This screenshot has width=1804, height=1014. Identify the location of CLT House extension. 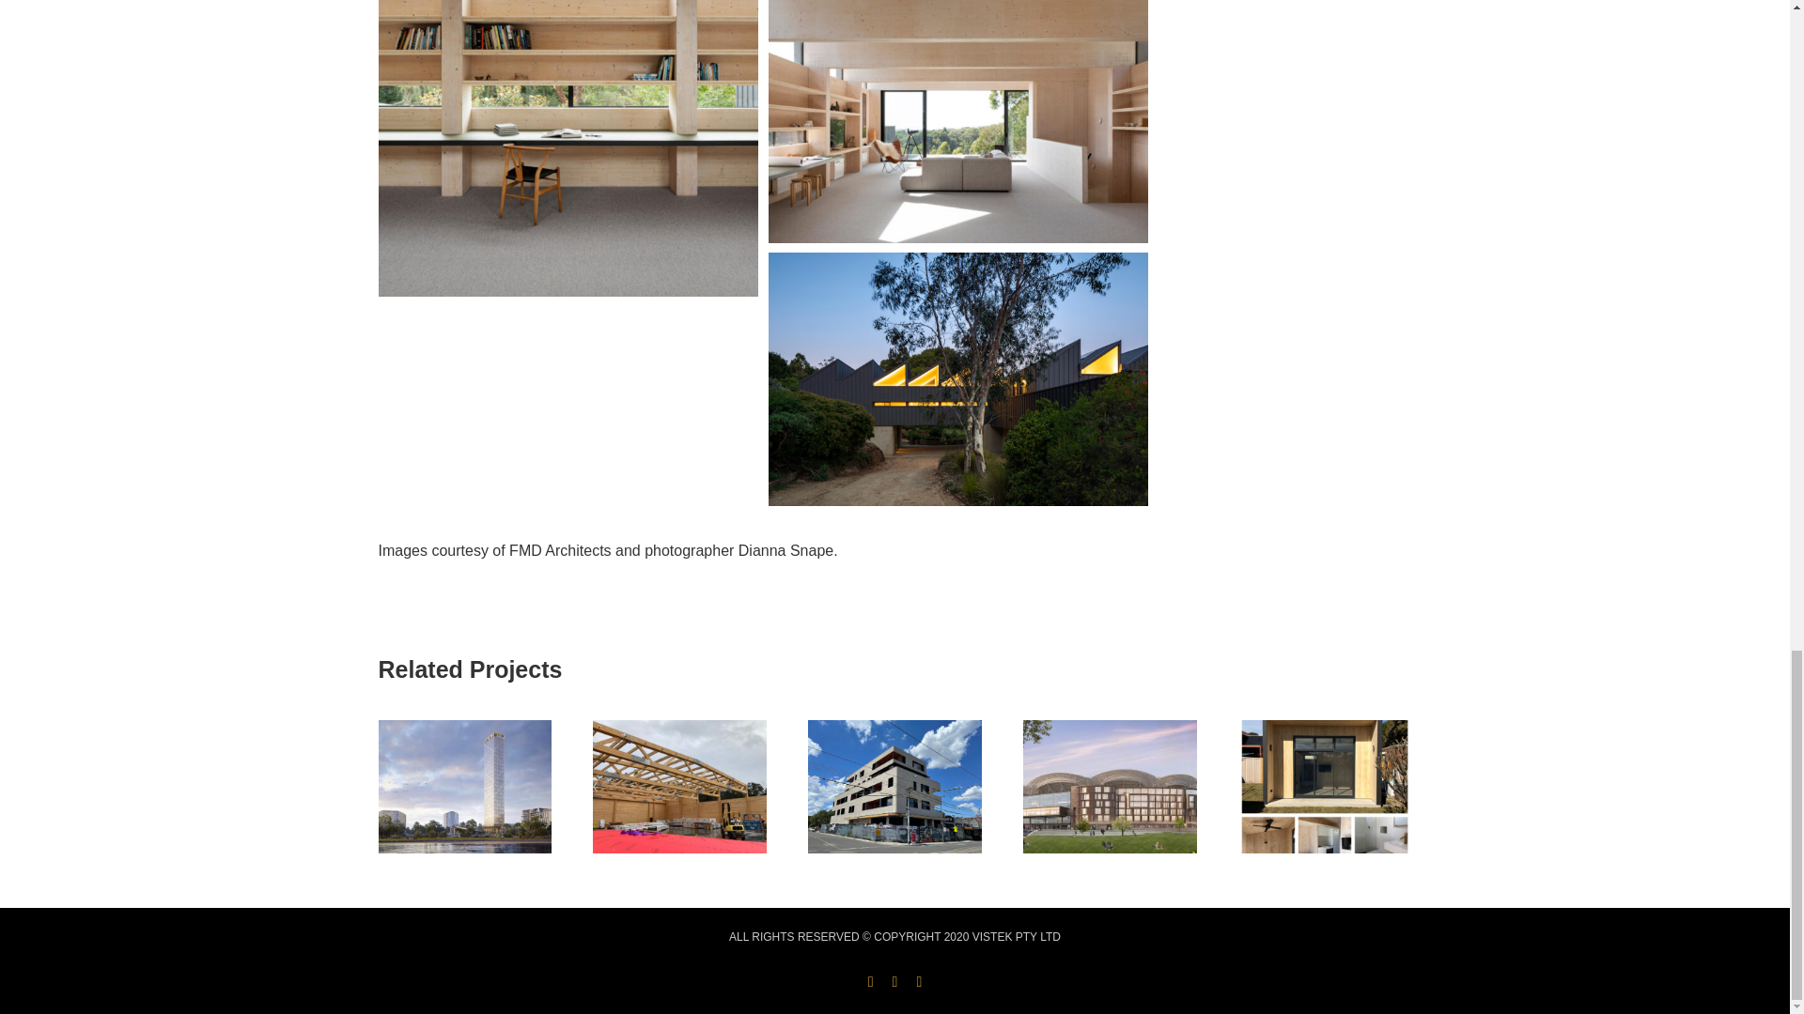
(958, 122).